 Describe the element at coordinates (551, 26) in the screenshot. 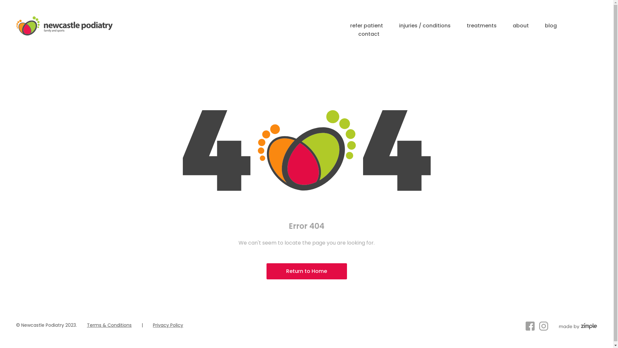

I see `blog` at that location.